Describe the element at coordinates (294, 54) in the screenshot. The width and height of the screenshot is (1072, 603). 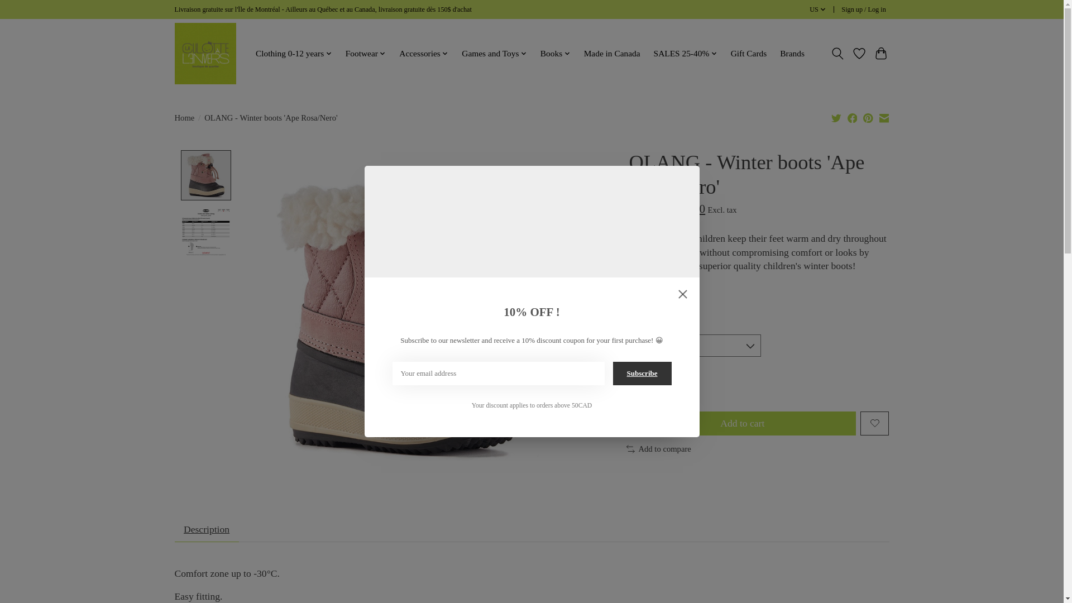
I see `Clothing 0-12 years` at that location.